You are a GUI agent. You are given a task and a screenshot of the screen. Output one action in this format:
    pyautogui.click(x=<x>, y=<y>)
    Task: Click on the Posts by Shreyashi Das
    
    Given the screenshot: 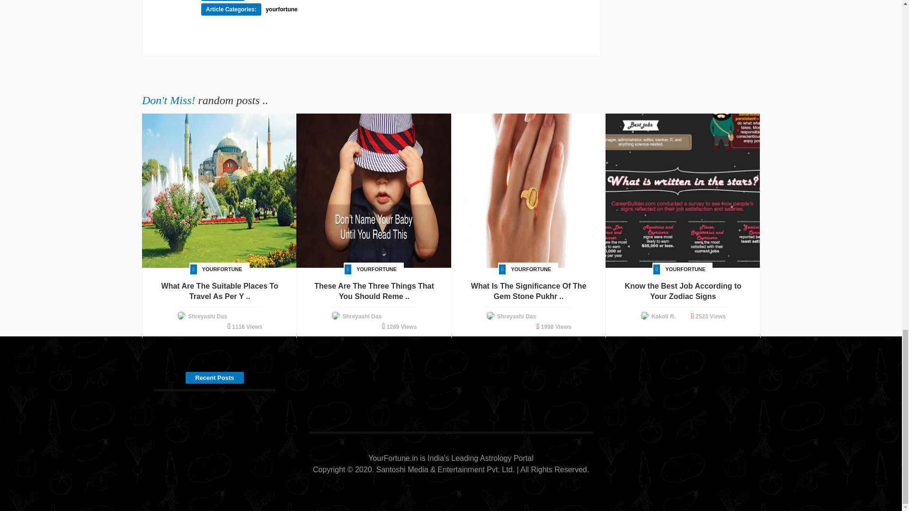 What is the action you would take?
    pyautogui.click(x=207, y=317)
    